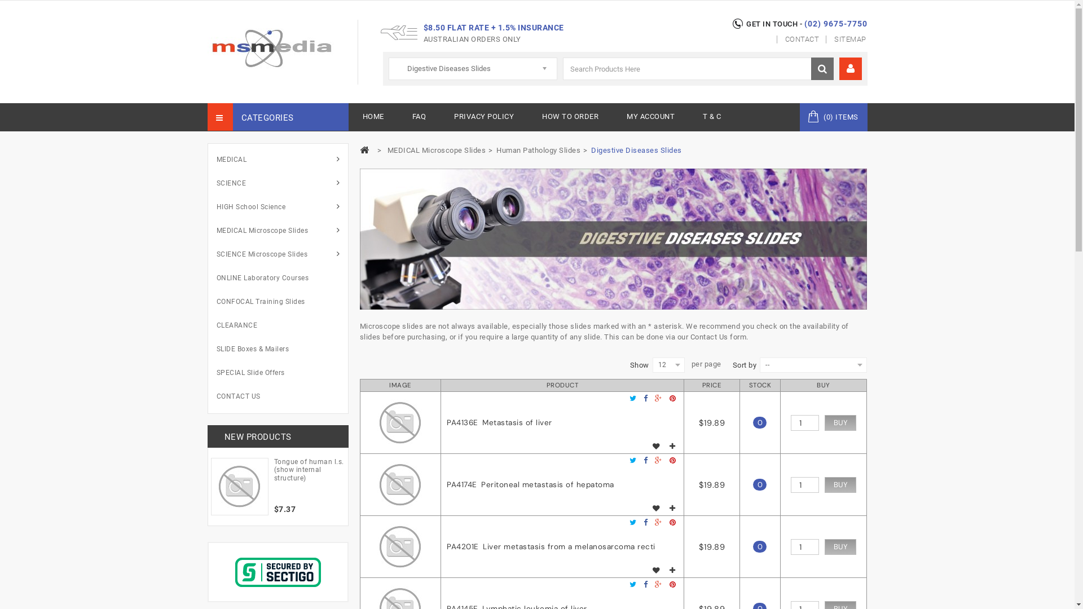 The width and height of the screenshot is (1083, 609). I want to click on Add to Wishlist, so click(657, 447).